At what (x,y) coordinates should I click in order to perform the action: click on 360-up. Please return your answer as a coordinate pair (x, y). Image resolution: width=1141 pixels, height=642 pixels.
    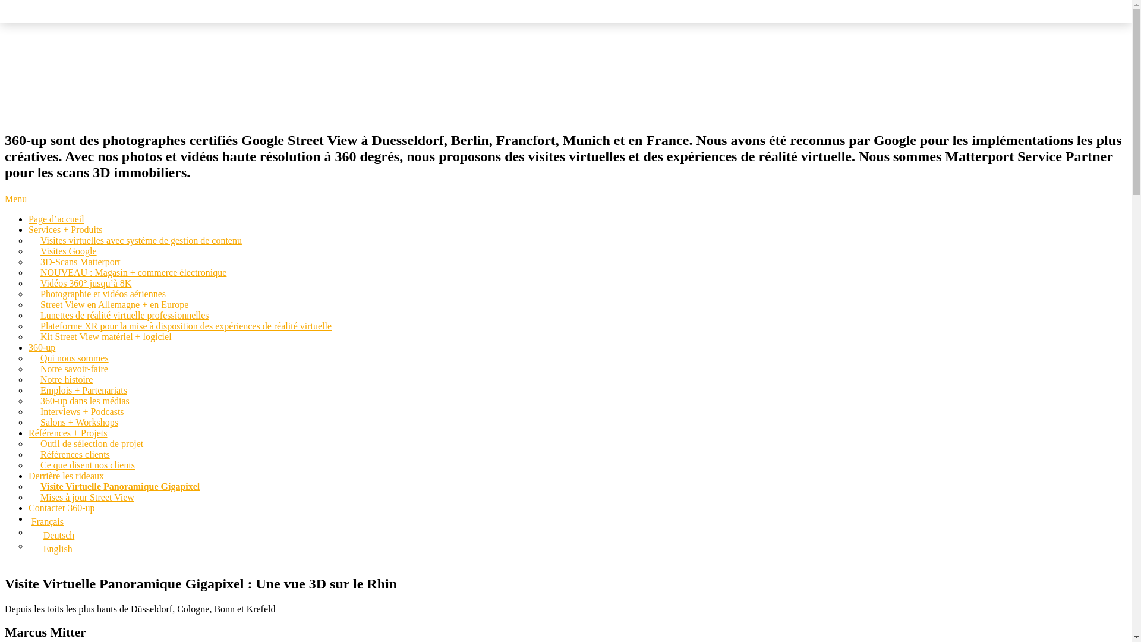
    Looking at the image, I should click on (42, 347).